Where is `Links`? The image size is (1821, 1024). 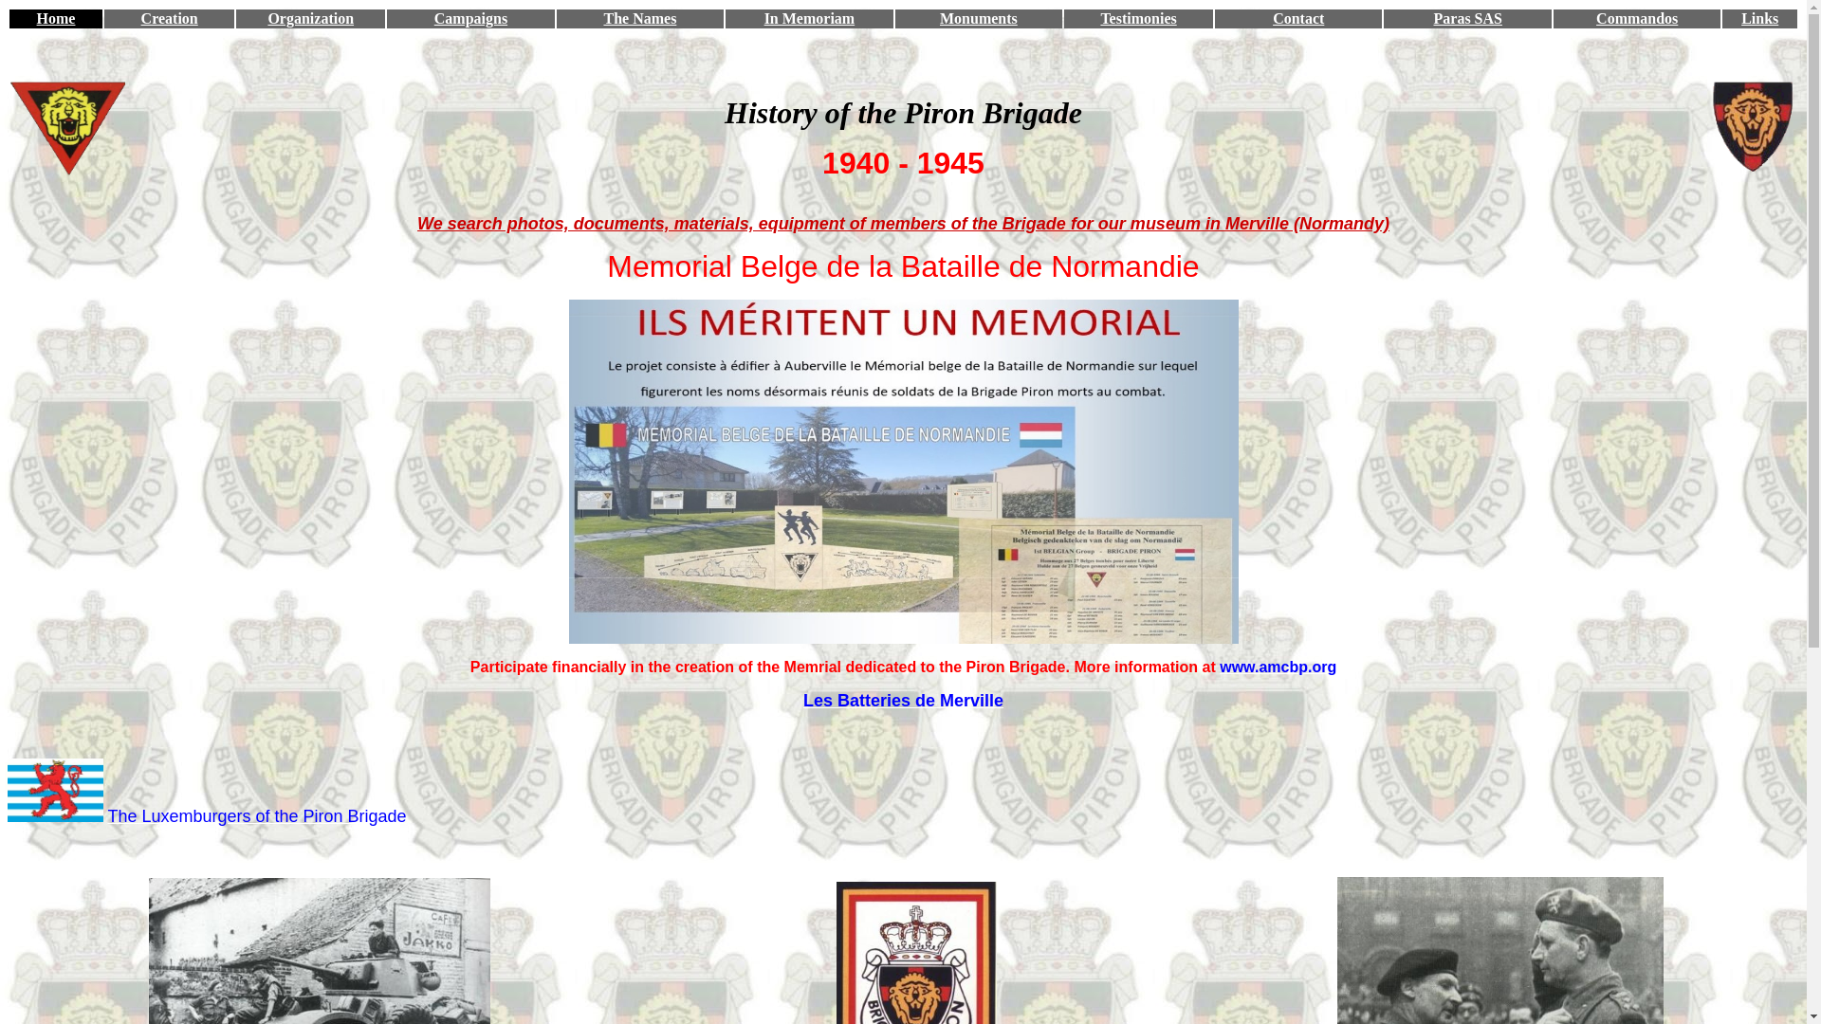
Links is located at coordinates (1760, 19).